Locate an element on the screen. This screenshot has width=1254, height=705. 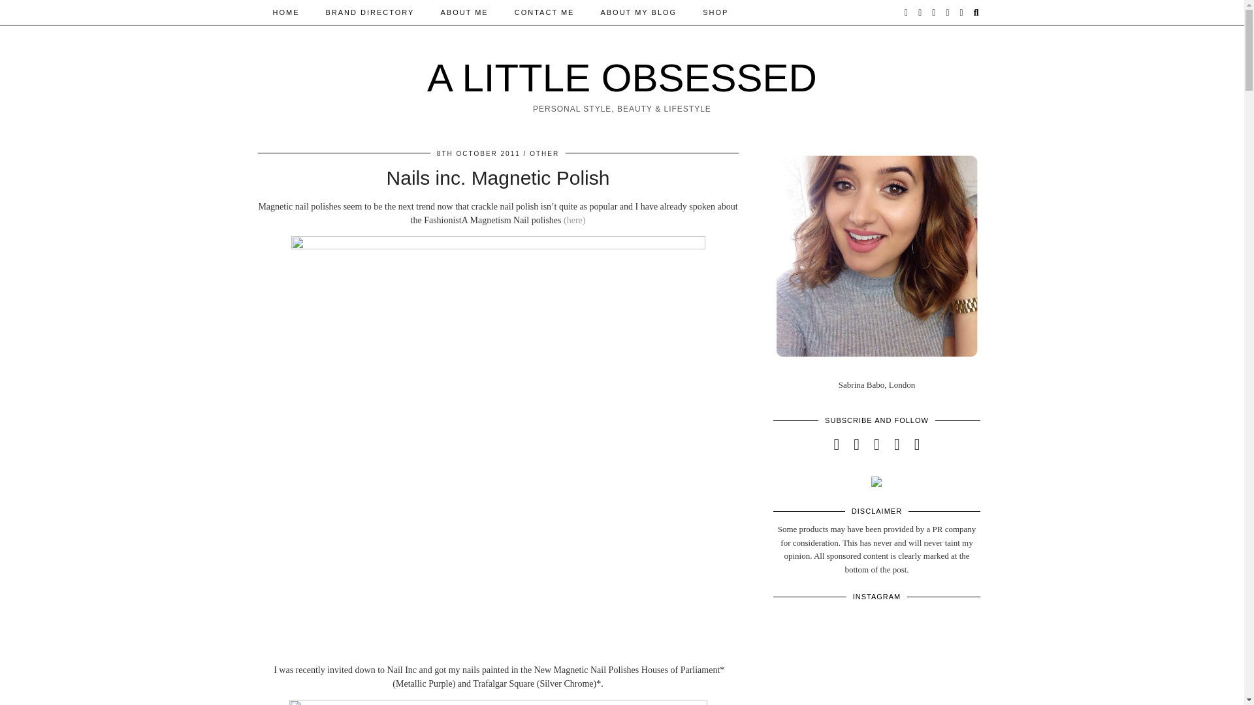
OTHER is located at coordinates (544, 153).